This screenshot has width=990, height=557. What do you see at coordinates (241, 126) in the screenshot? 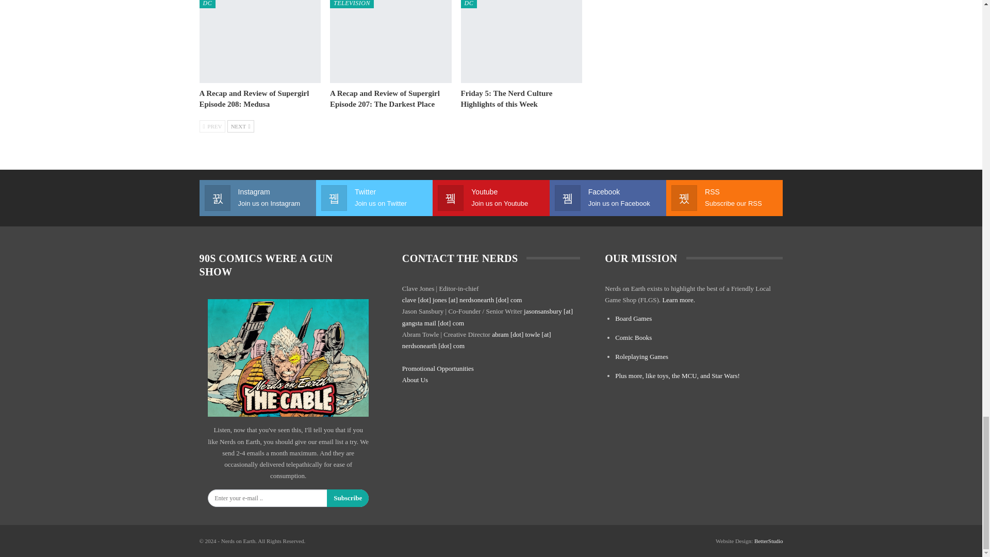
I see `Next` at bounding box center [241, 126].